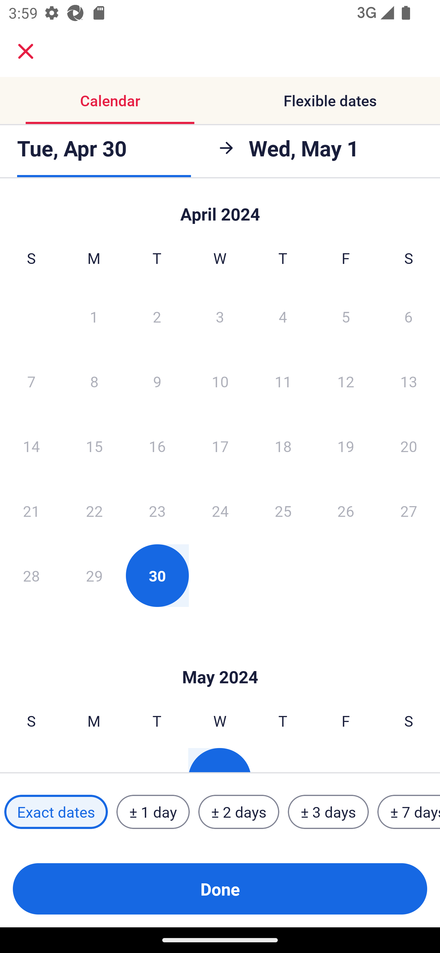 The width and height of the screenshot is (440, 953). I want to click on 26 Friday, April 26, 2024, so click(346, 511).